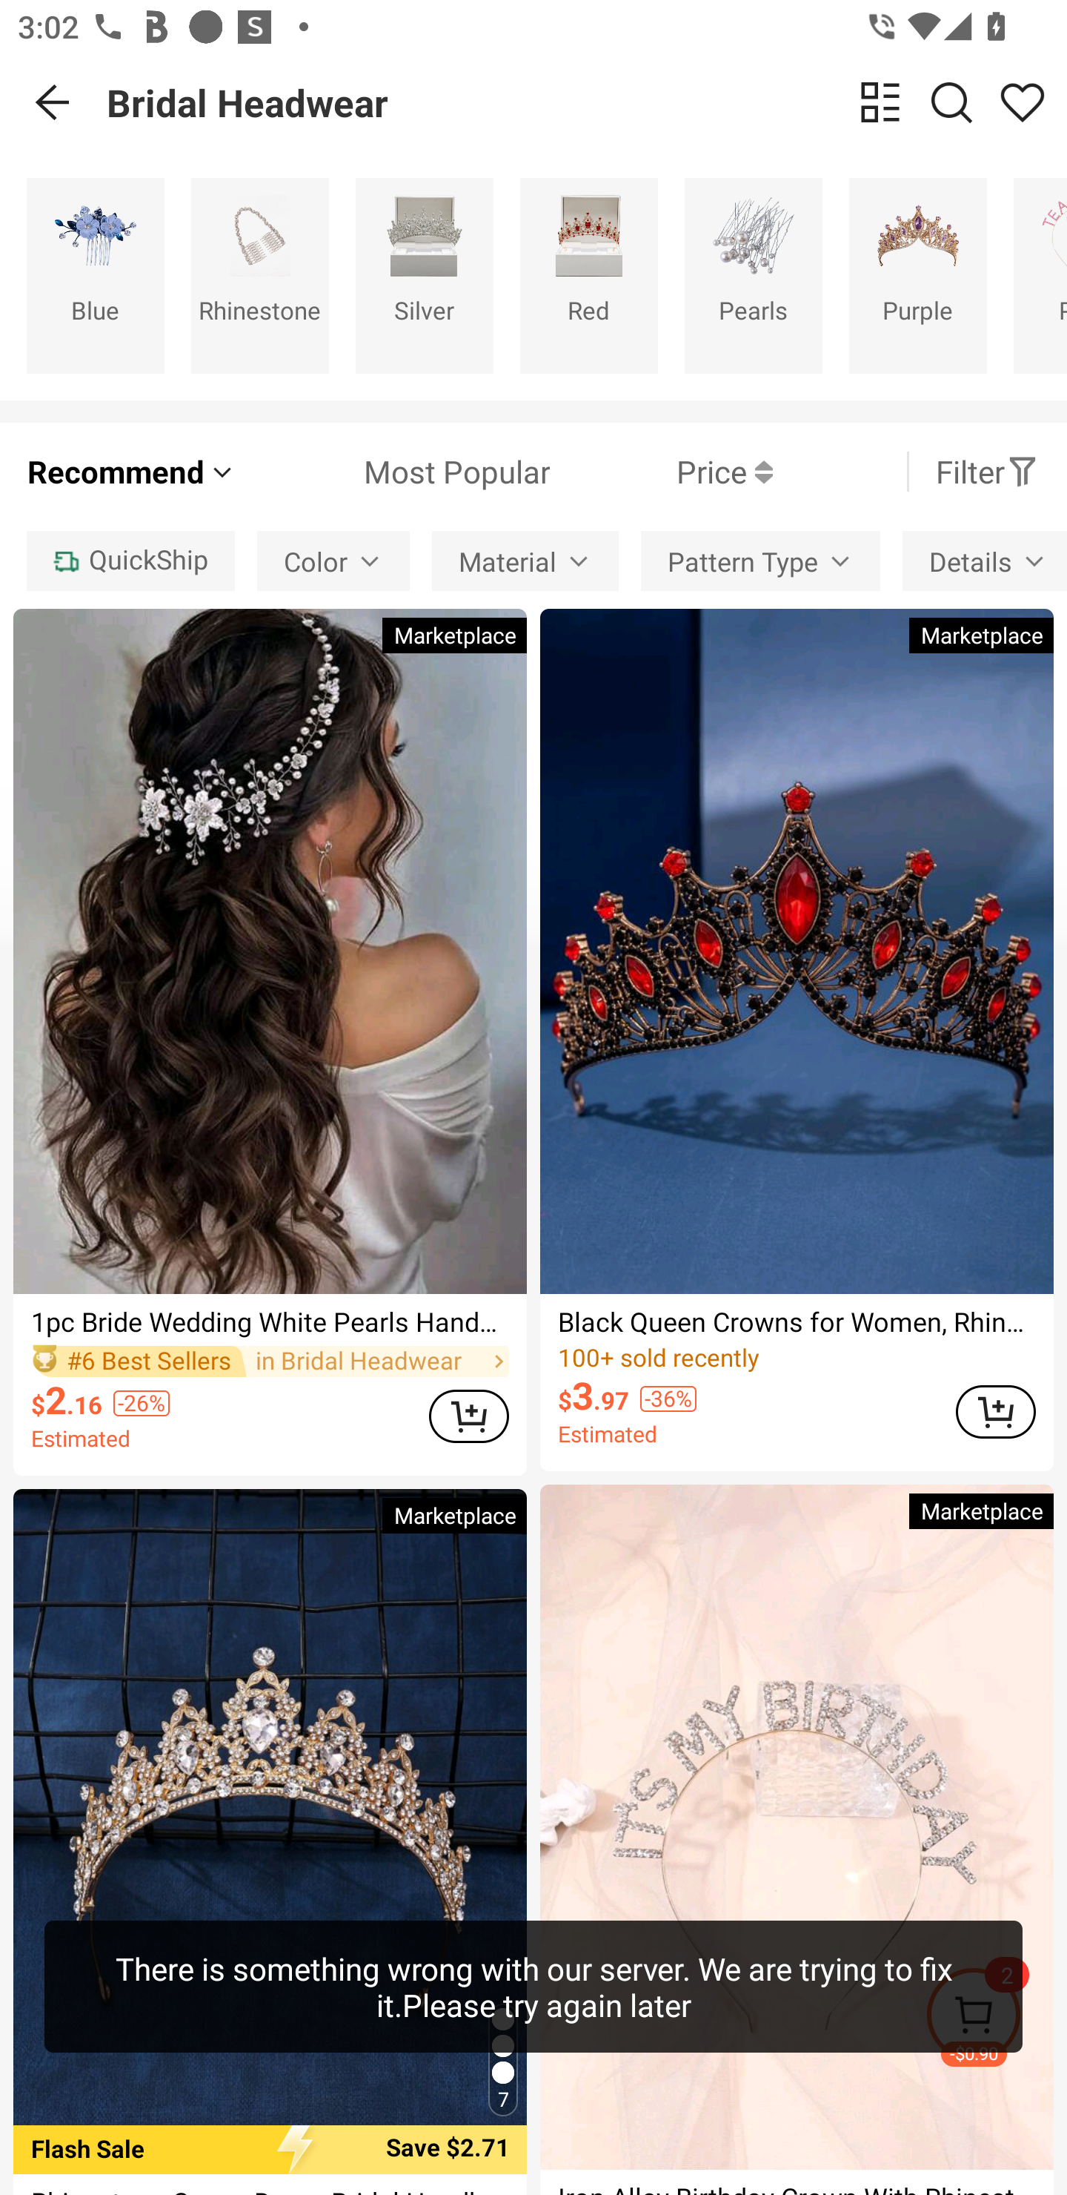 This screenshot has width=1067, height=2195. What do you see at coordinates (996, 1410) in the screenshot?
I see `ADD TO CART` at bounding box center [996, 1410].